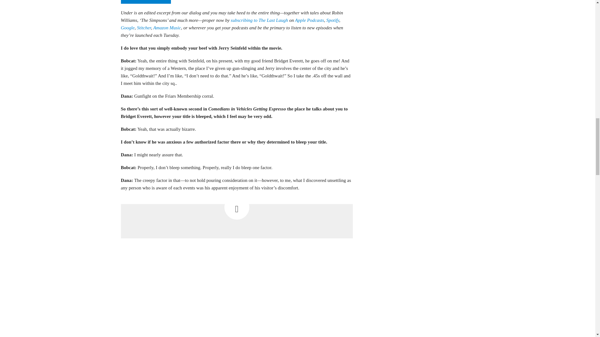 The image size is (600, 337). I want to click on Google, so click(127, 28).